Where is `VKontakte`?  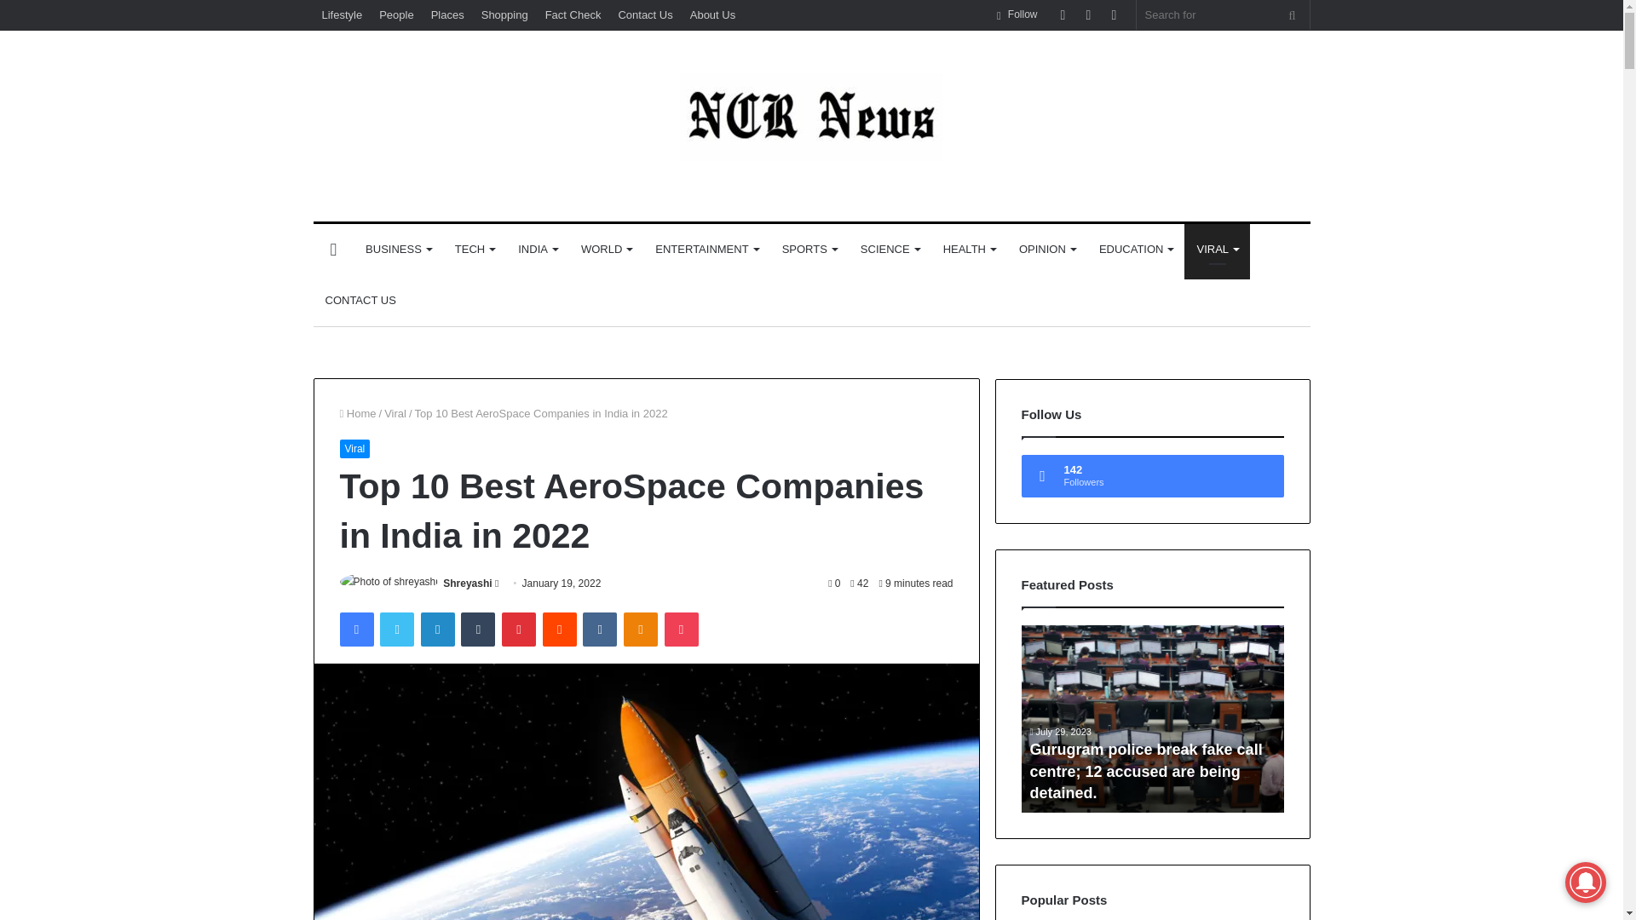
VKontakte is located at coordinates (599, 630).